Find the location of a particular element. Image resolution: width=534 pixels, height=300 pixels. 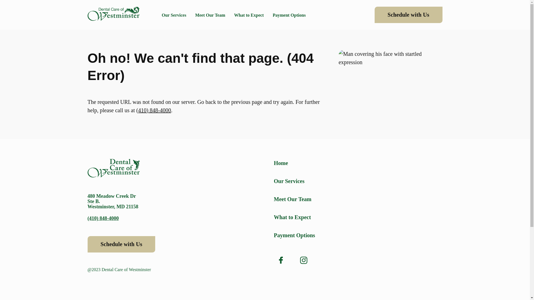

Instagram is located at coordinates (303, 260).